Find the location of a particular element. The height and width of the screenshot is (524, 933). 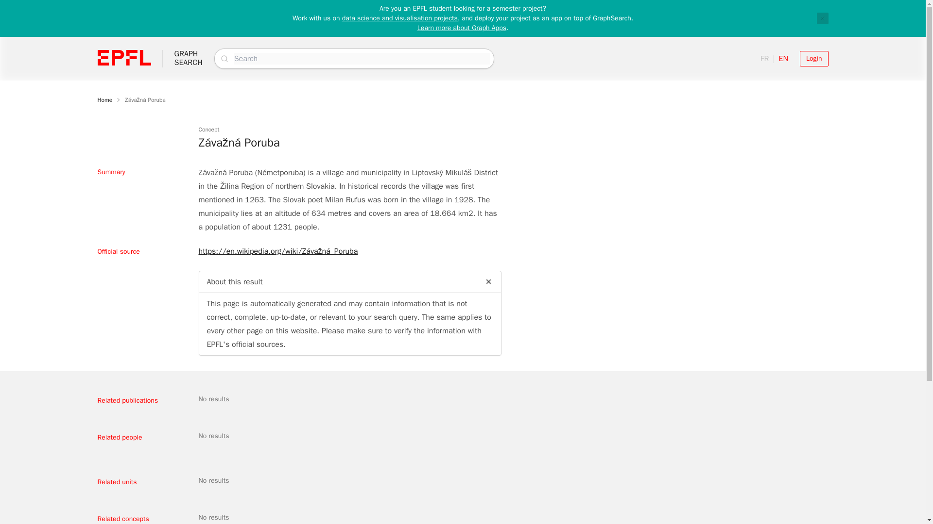

Login is located at coordinates (188, 58).